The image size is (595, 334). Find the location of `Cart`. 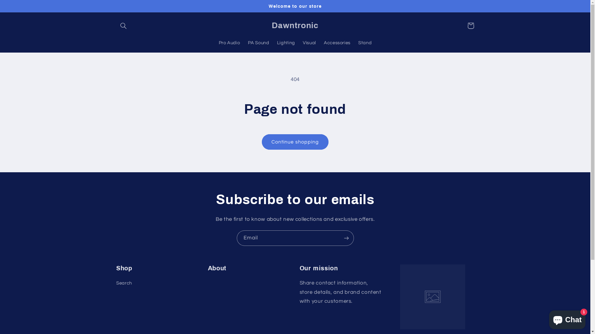

Cart is located at coordinates (471, 26).